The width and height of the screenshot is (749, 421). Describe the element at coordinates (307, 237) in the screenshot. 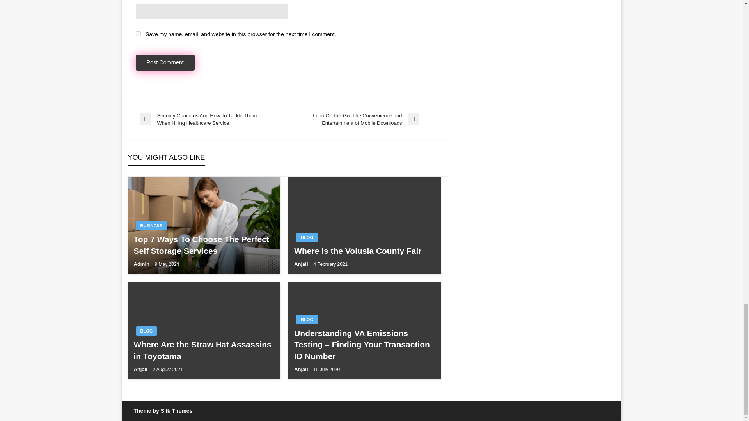

I see `BLOG` at that location.